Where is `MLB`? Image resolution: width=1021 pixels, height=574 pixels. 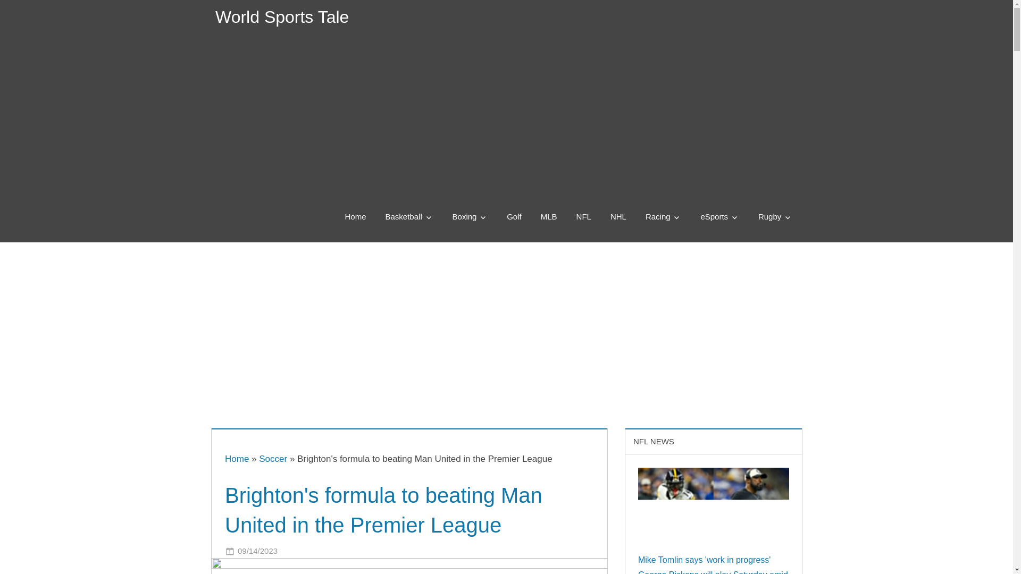 MLB is located at coordinates (549, 216).